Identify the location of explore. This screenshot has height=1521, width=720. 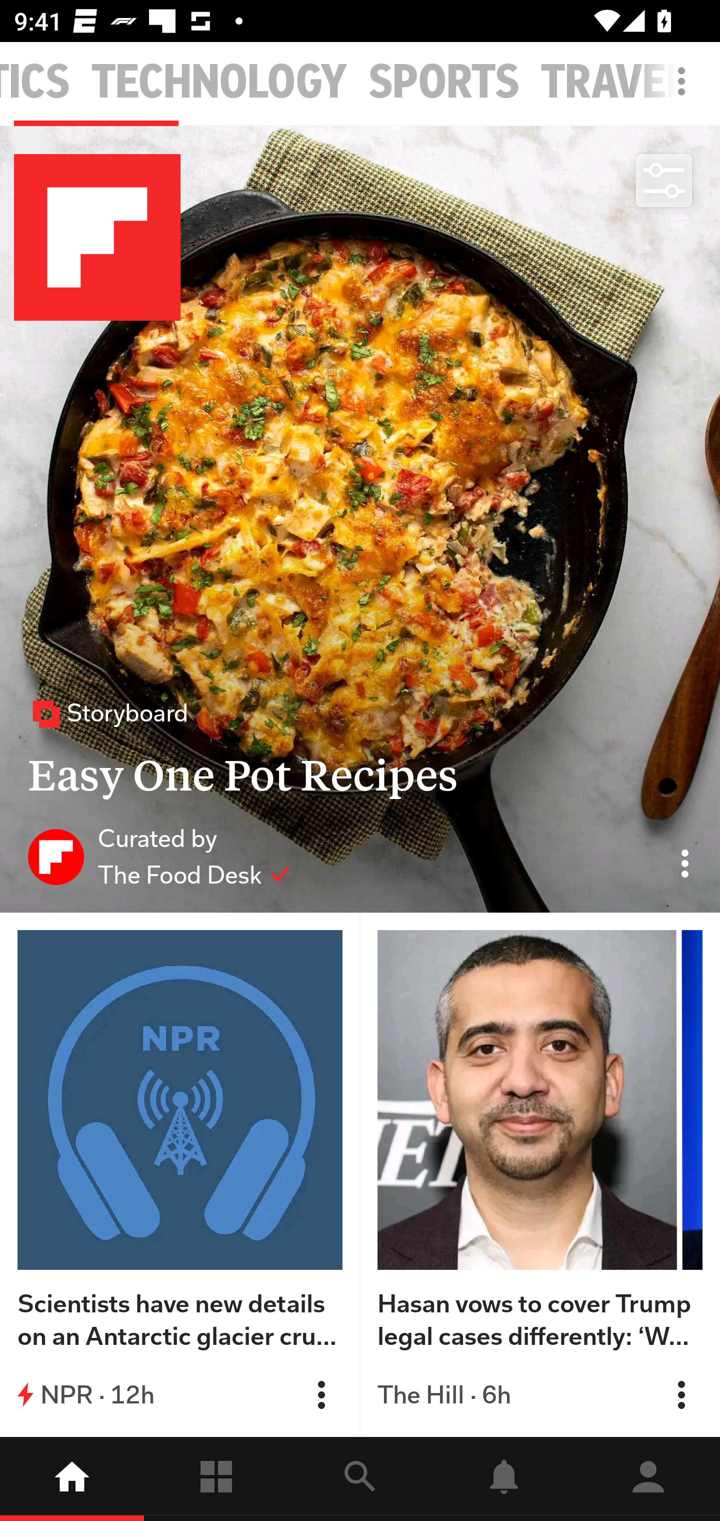
(360, 1479).